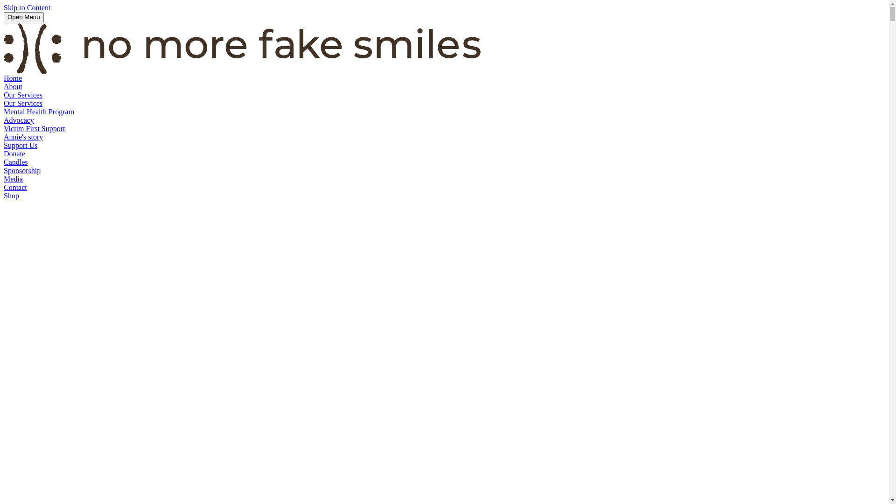 This screenshot has width=896, height=504. What do you see at coordinates (19, 120) in the screenshot?
I see `Advocacy` at bounding box center [19, 120].